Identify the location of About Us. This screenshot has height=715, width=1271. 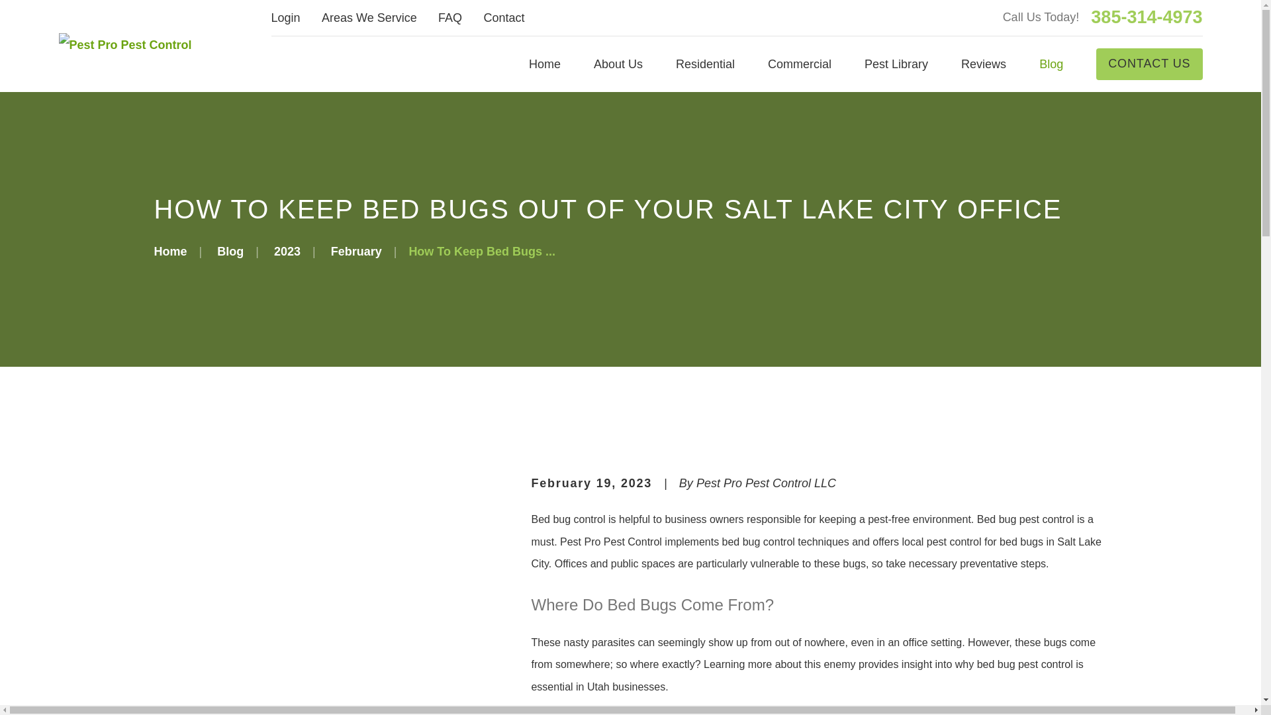
(618, 64).